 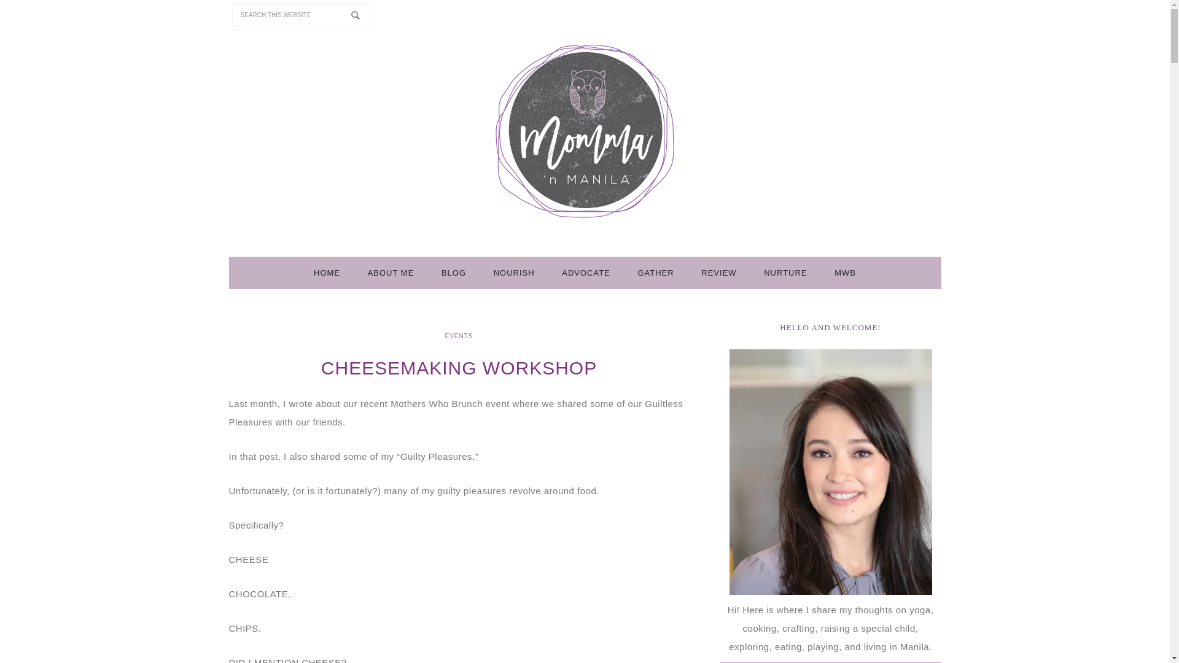 What do you see at coordinates (327, 273) in the screenshot?
I see `HOME` at bounding box center [327, 273].